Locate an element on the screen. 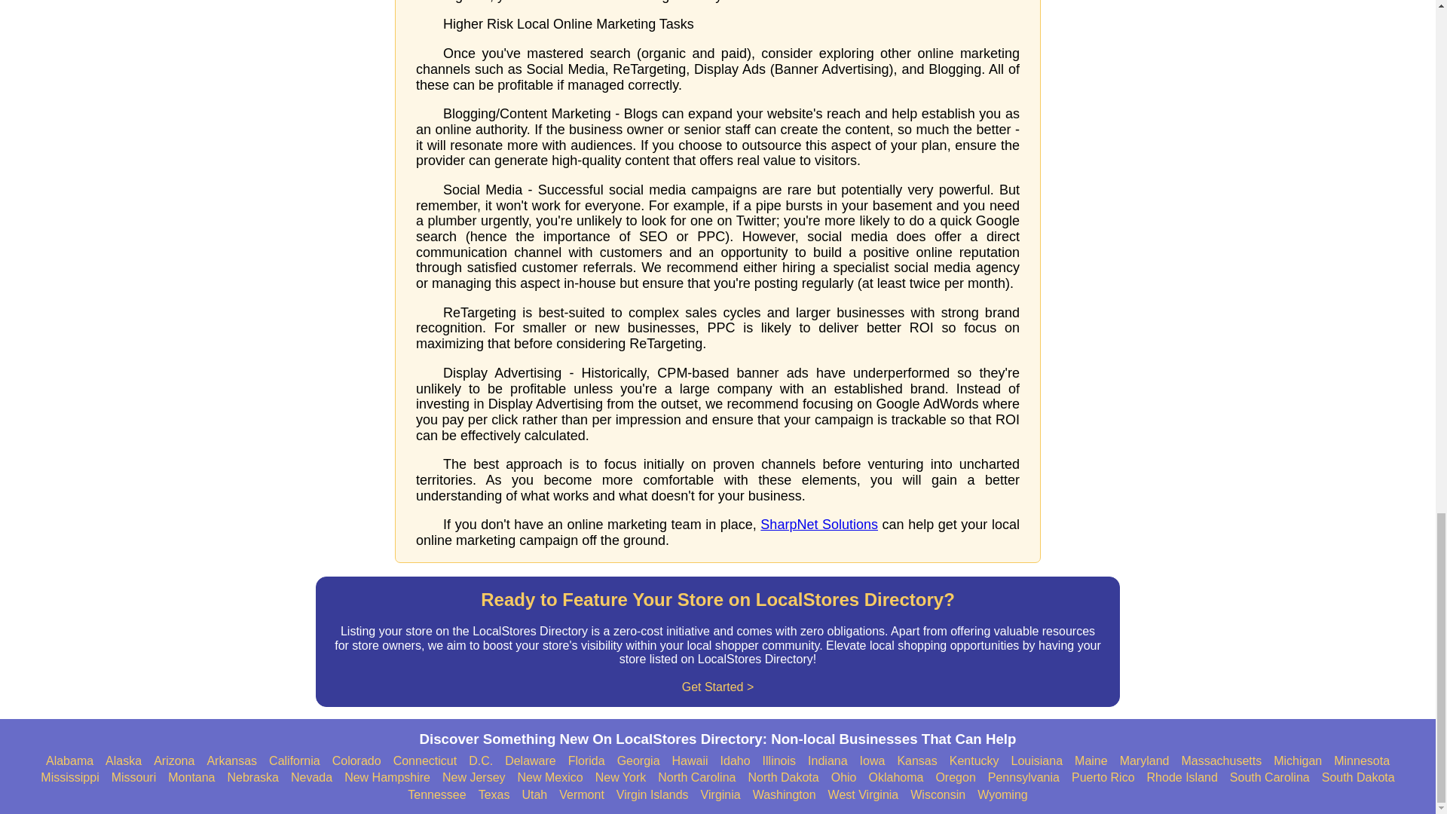 This screenshot has width=1447, height=814. Nebraska is located at coordinates (253, 778).